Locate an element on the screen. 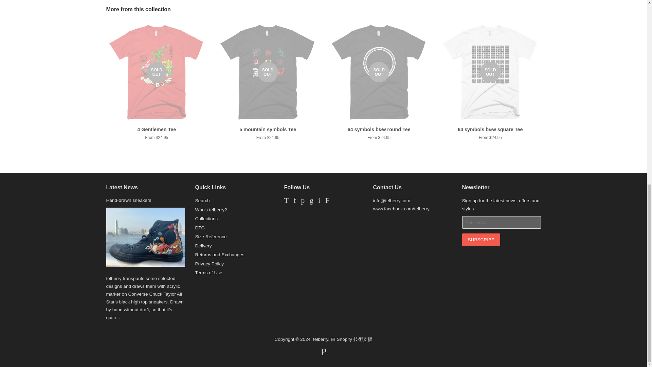 This screenshot has height=367, width=652. Subscribe is located at coordinates (481, 239).